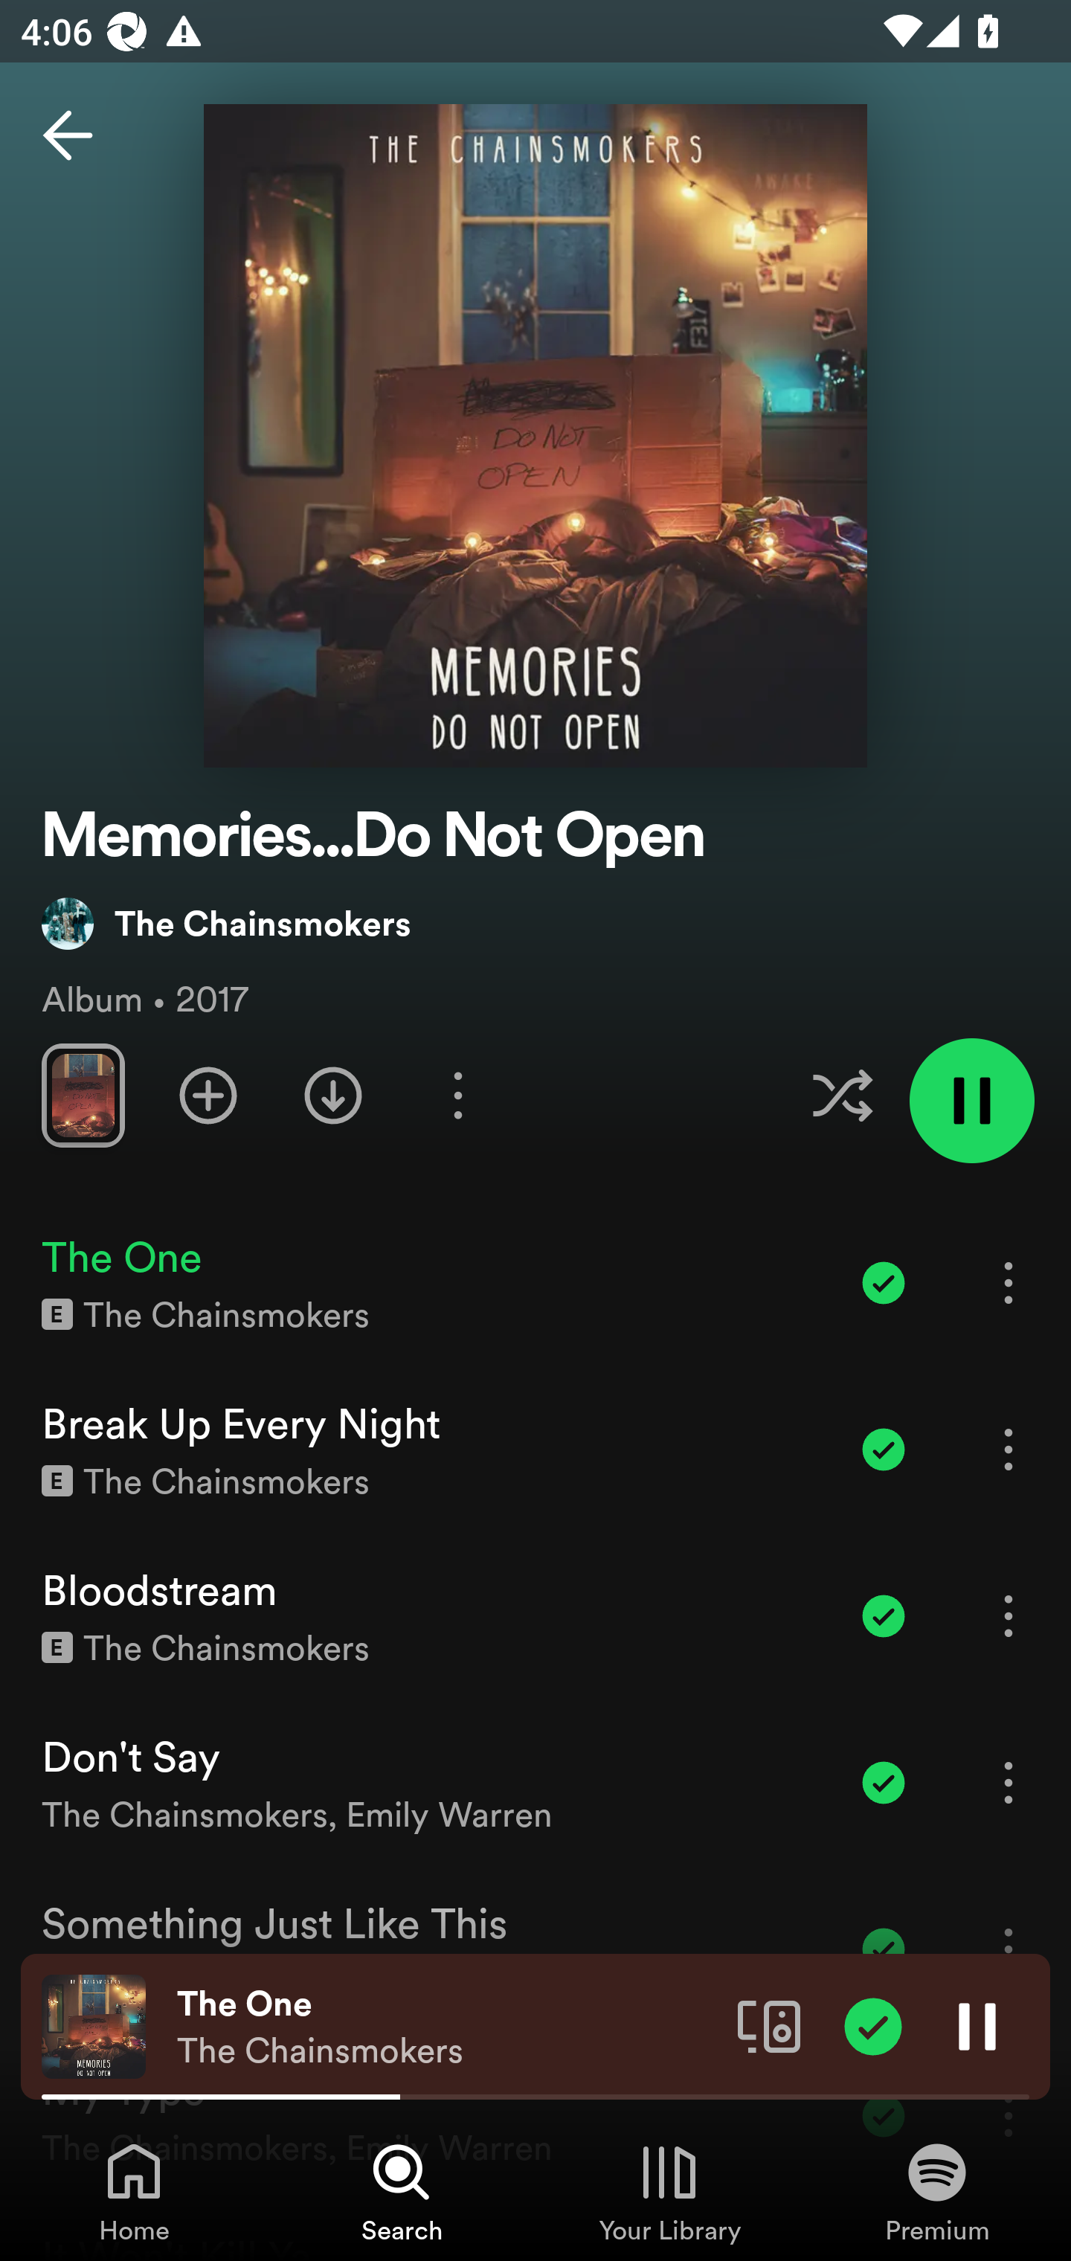 The image size is (1071, 2261). I want to click on Item added, so click(873, 2025).